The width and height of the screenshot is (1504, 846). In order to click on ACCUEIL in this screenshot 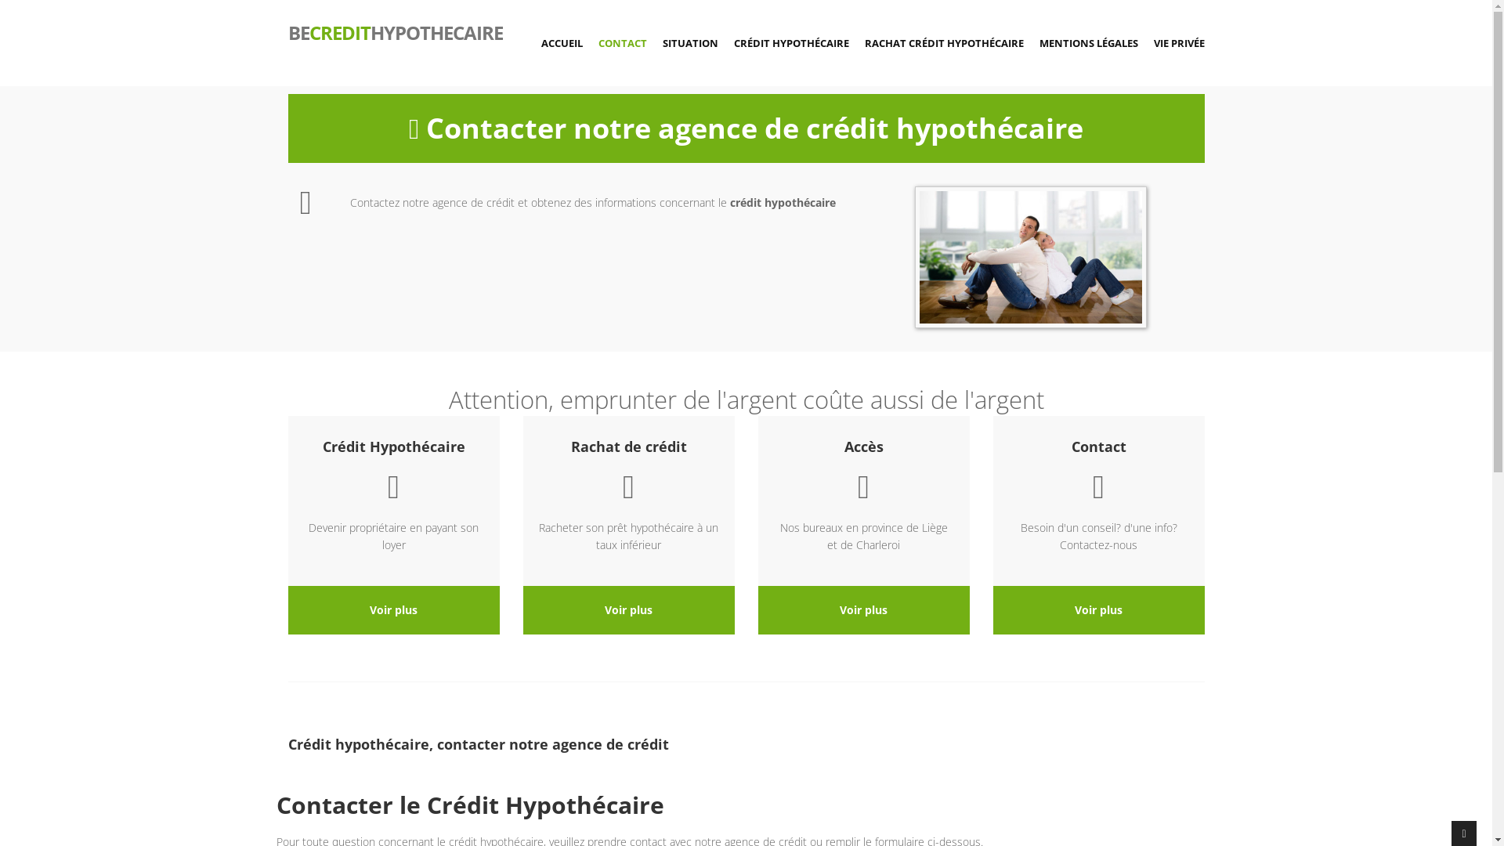, I will do `click(561, 43)`.